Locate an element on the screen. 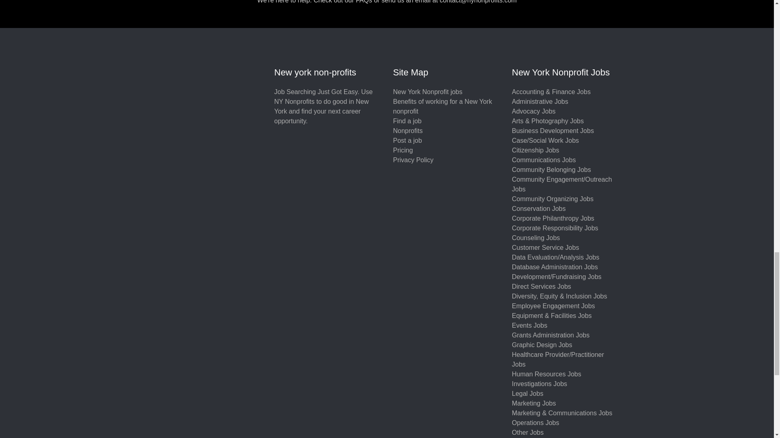 The height and width of the screenshot is (438, 780). Community Belonging Jobs is located at coordinates (551, 170).